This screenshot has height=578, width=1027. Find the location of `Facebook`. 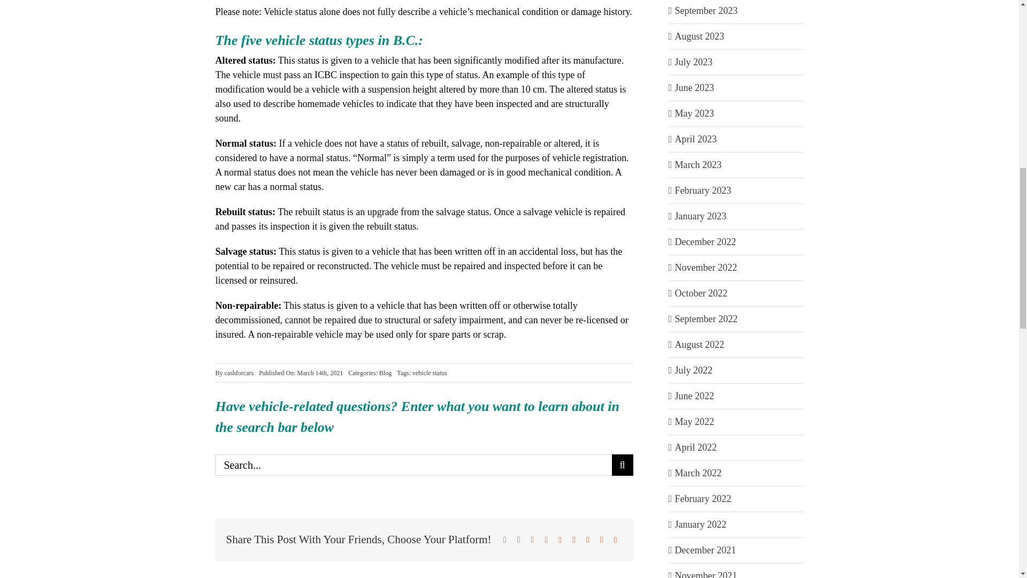

Facebook is located at coordinates (505, 539).